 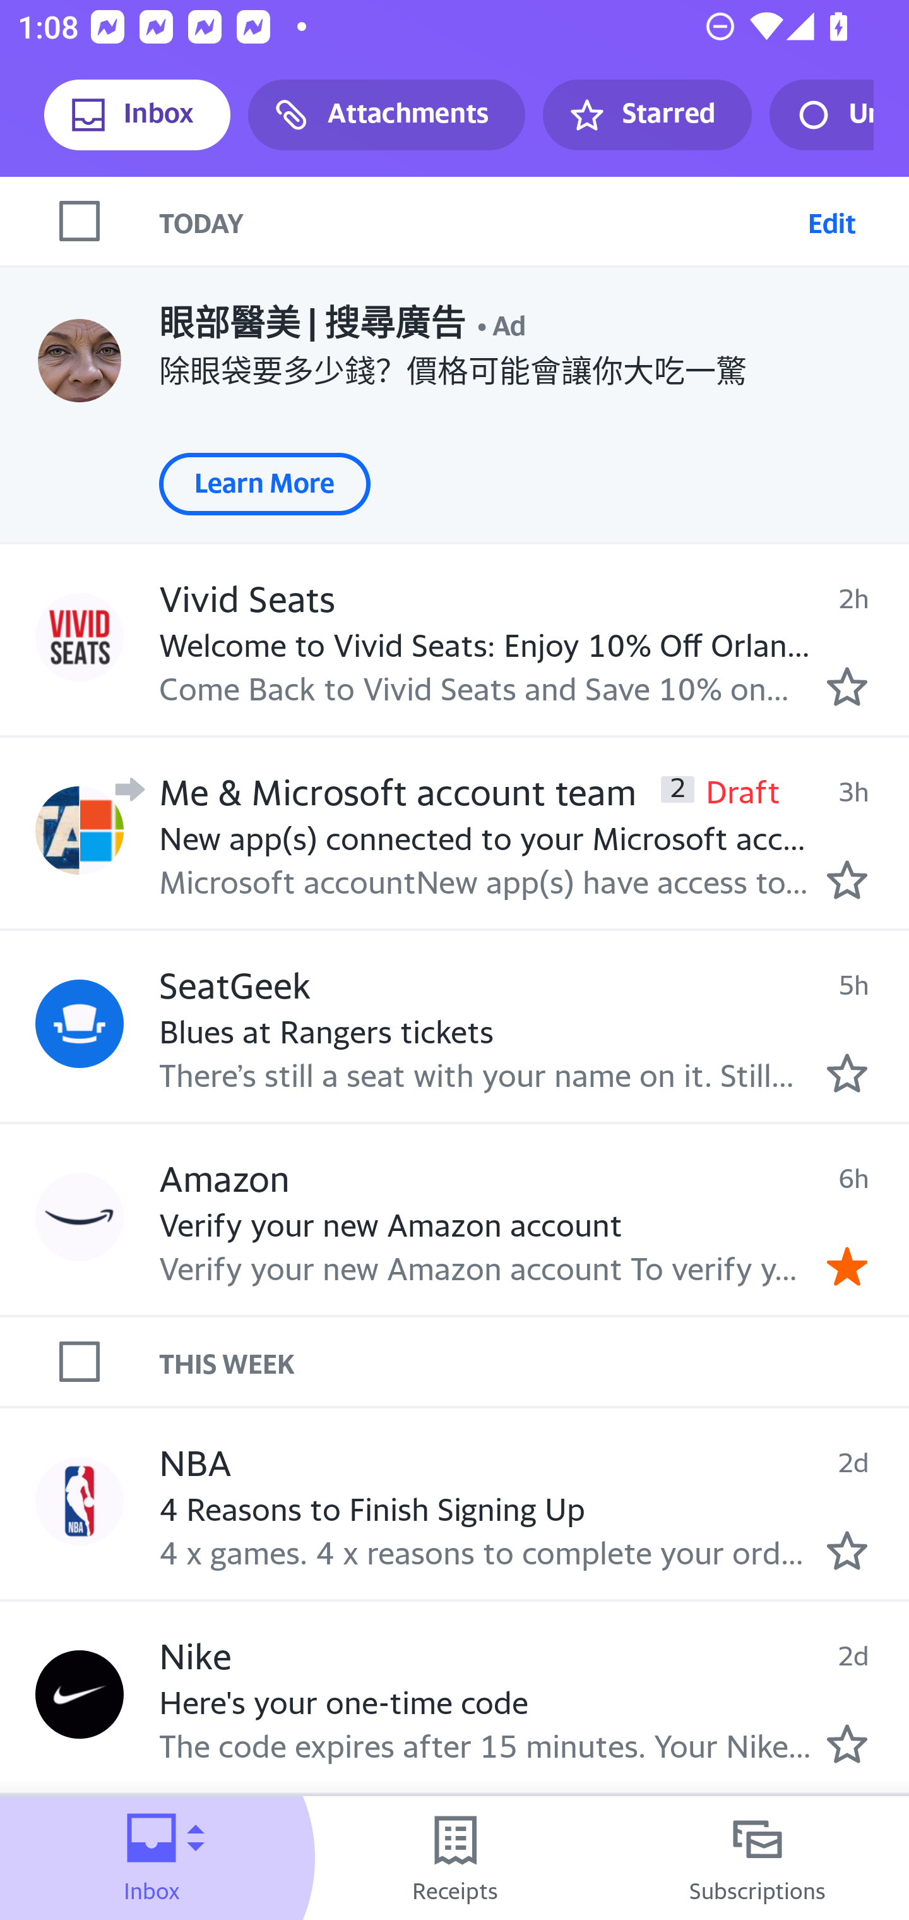 What do you see at coordinates (847, 1266) in the screenshot?
I see `Remove star.` at bounding box center [847, 1266].